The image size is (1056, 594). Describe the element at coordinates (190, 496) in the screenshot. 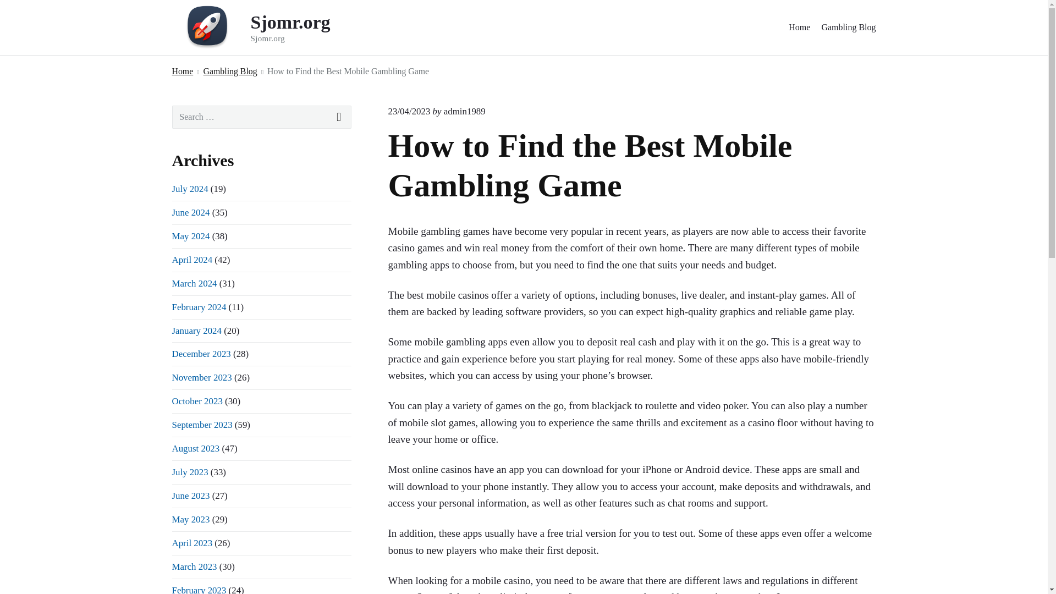

I see `June 2023` at that location.